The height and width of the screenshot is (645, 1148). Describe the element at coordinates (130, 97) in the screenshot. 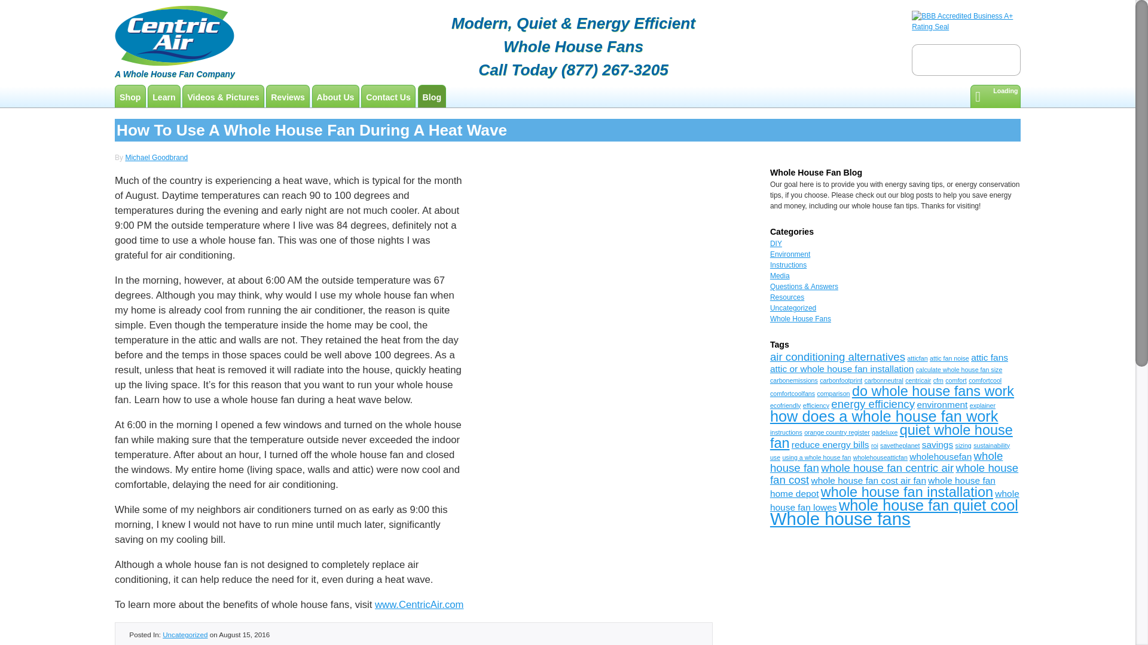

I see `Shop` at that location.